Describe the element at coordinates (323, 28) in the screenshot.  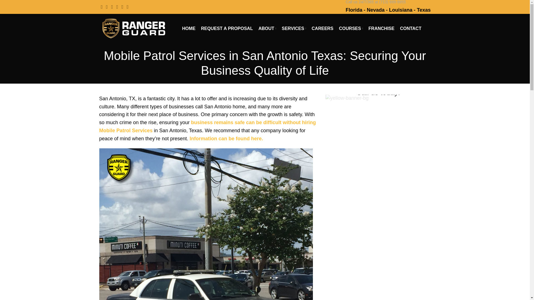
I see `CAREERS` at that location.